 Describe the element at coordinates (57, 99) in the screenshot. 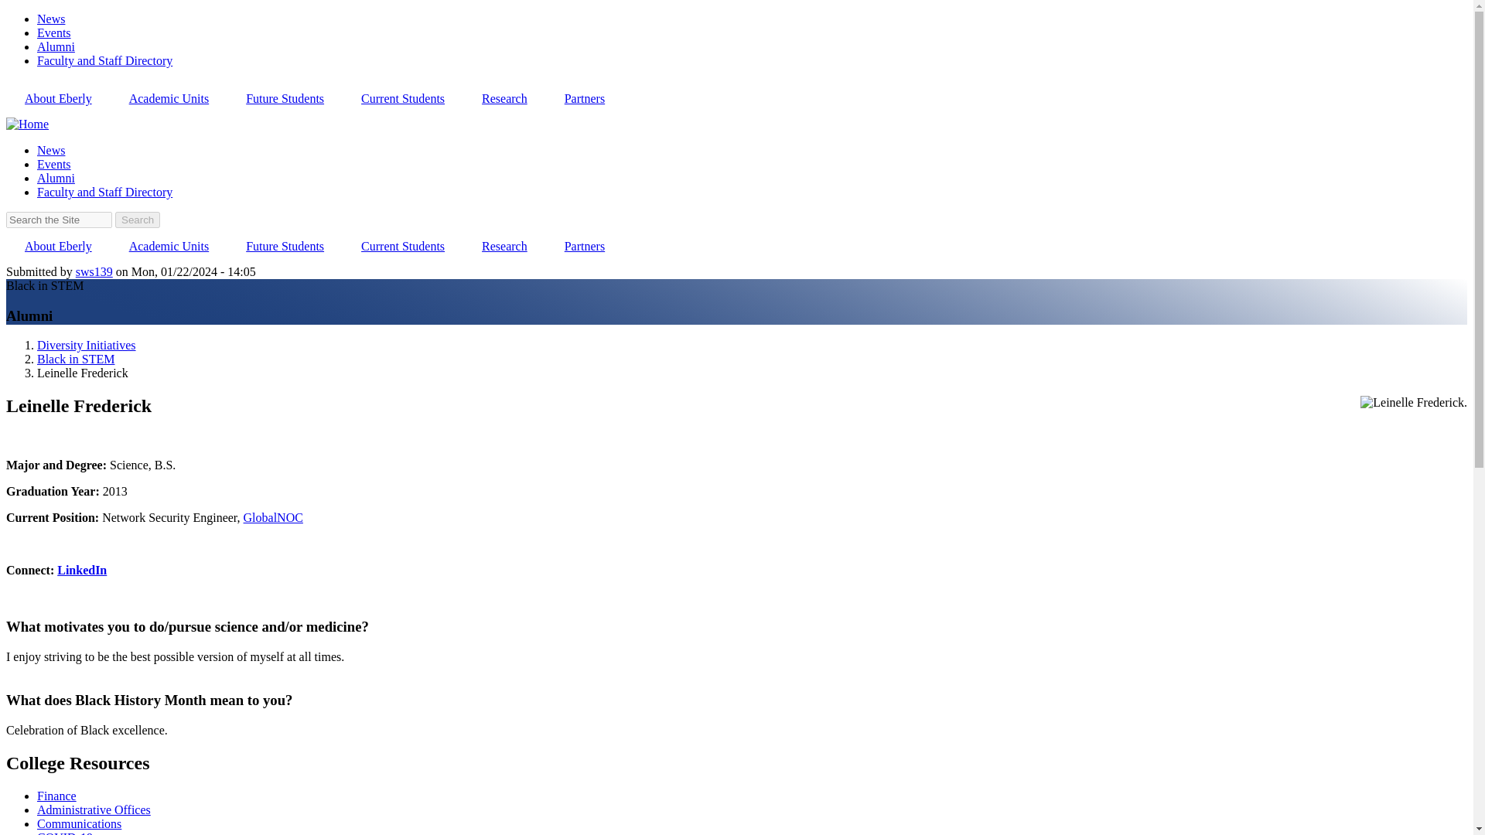

I see `About Eberly` at that location.